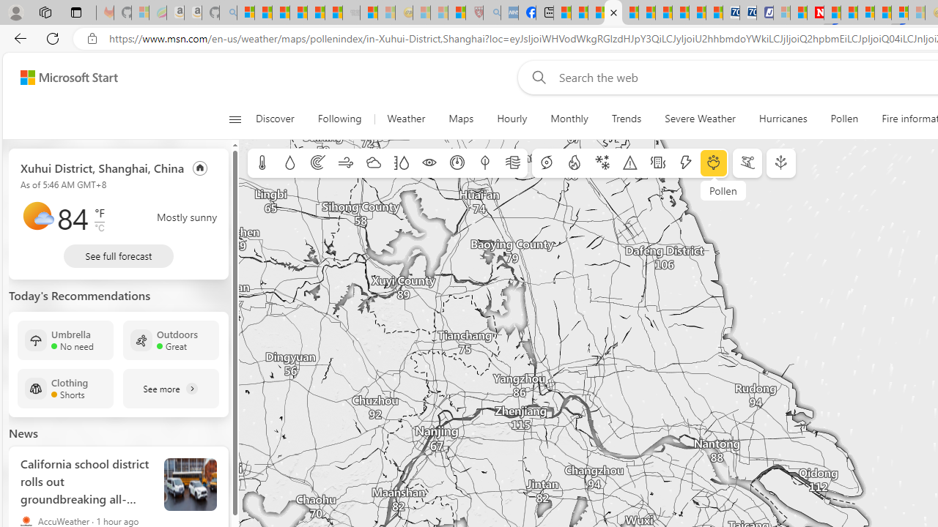 The image size is (938, 527). I want to click on E-tree, so click(781, 163).